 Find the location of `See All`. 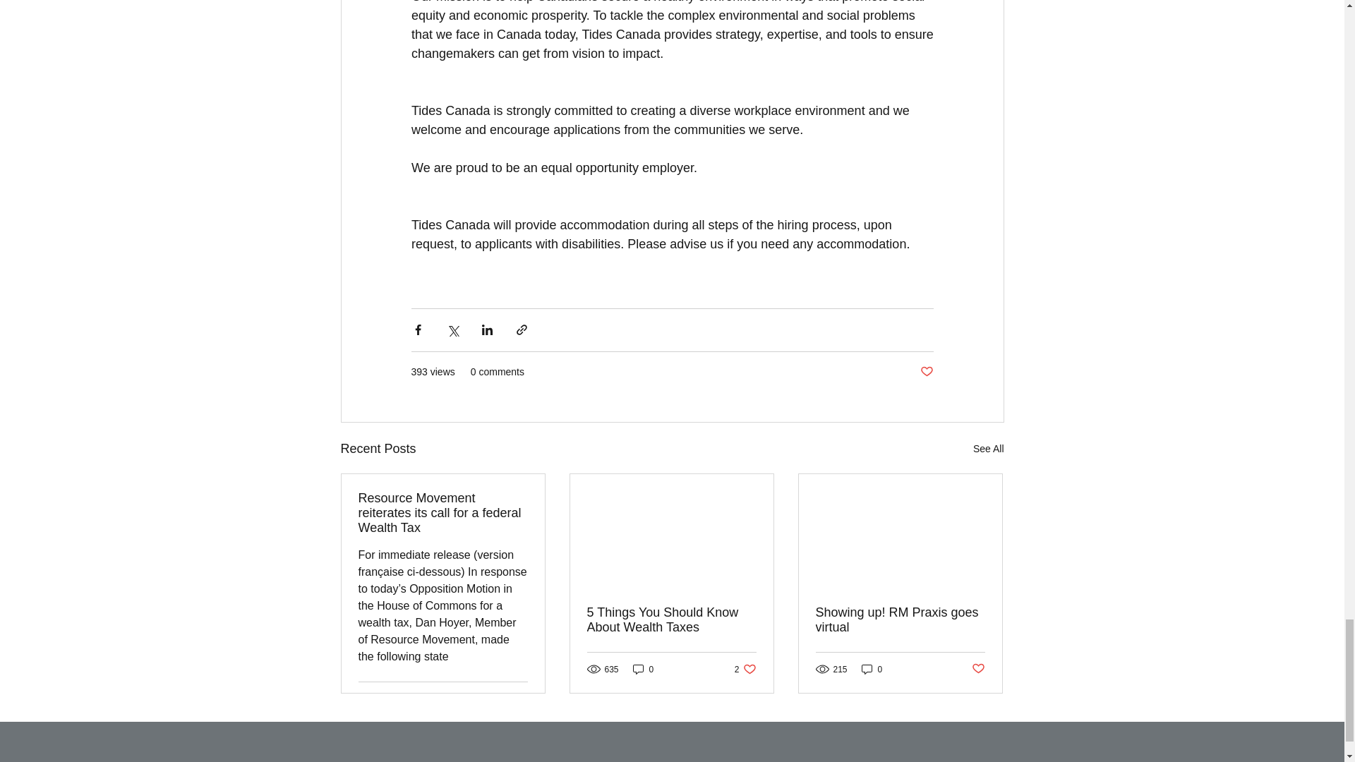

See All is located at coordinates (517, 698).